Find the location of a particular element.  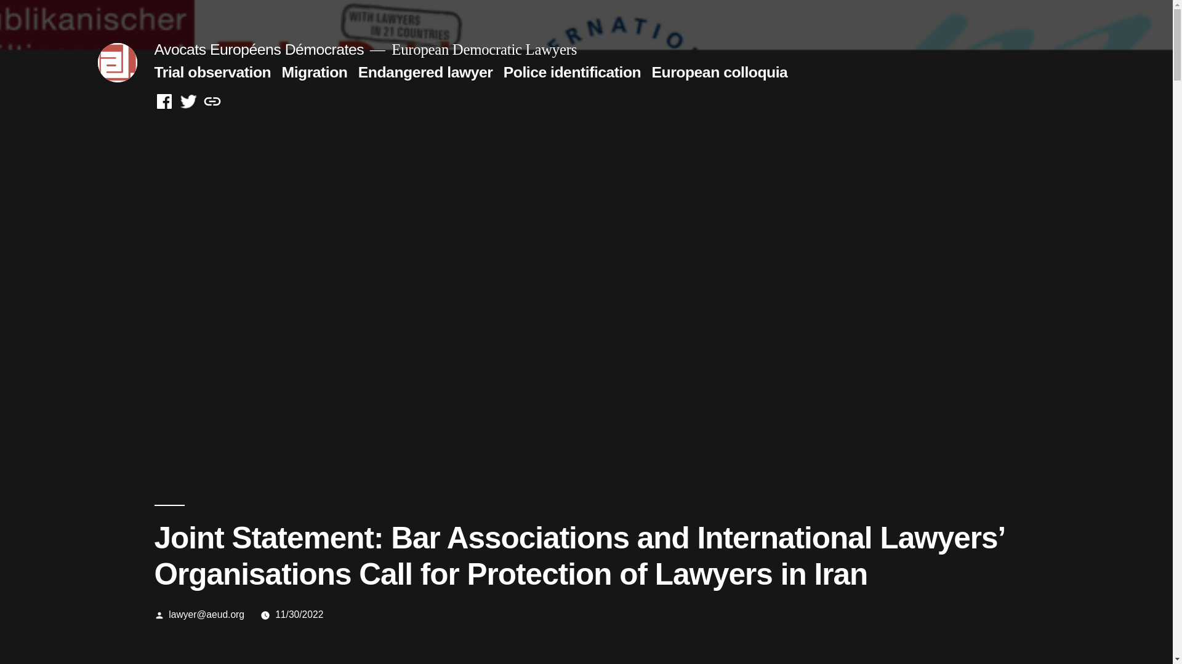

European colloquia is located at coordinates (720, 71).